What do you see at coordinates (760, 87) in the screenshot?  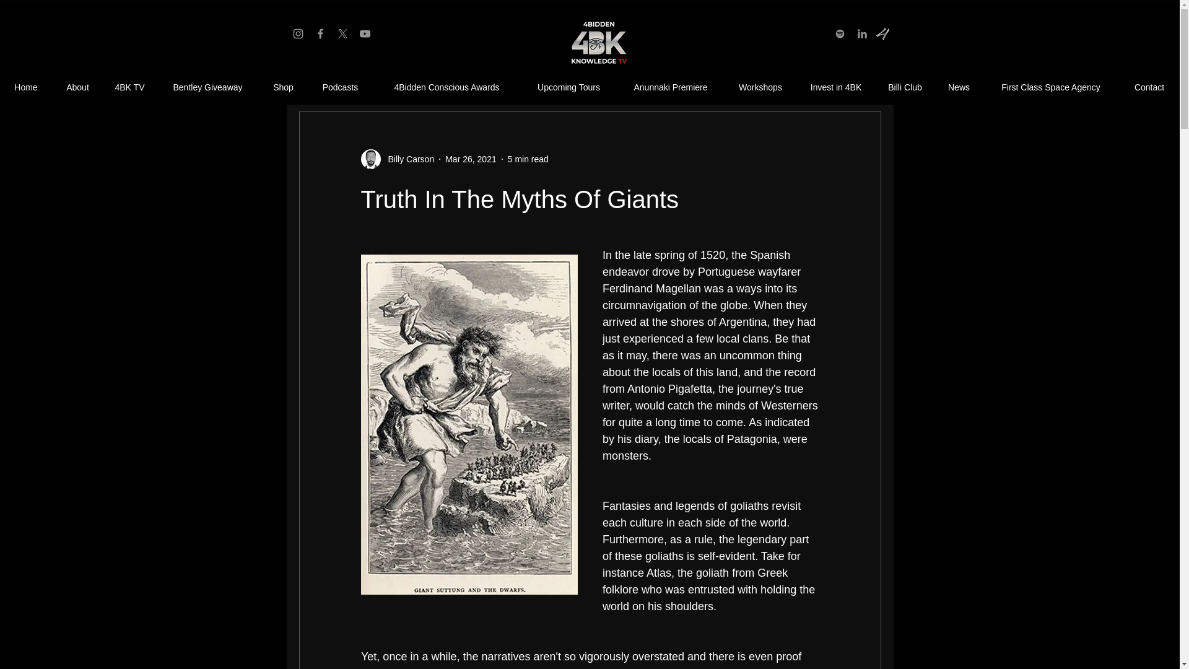 I see `Workshops` at bounding box center [760, 87].